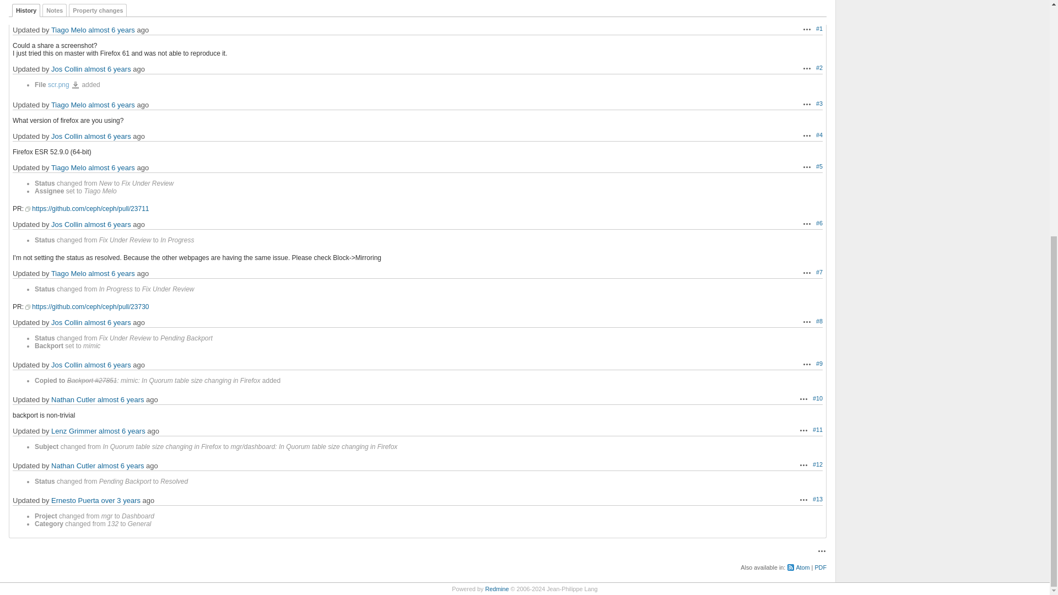  I want to click on Actions, so click(807, 135).